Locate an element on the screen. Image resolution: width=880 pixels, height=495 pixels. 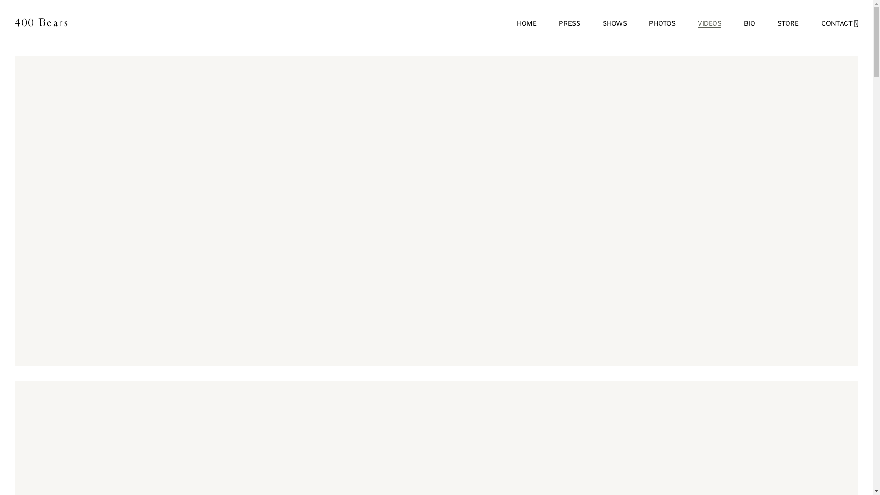
PHOTOS is located at coordinates (662, 23).